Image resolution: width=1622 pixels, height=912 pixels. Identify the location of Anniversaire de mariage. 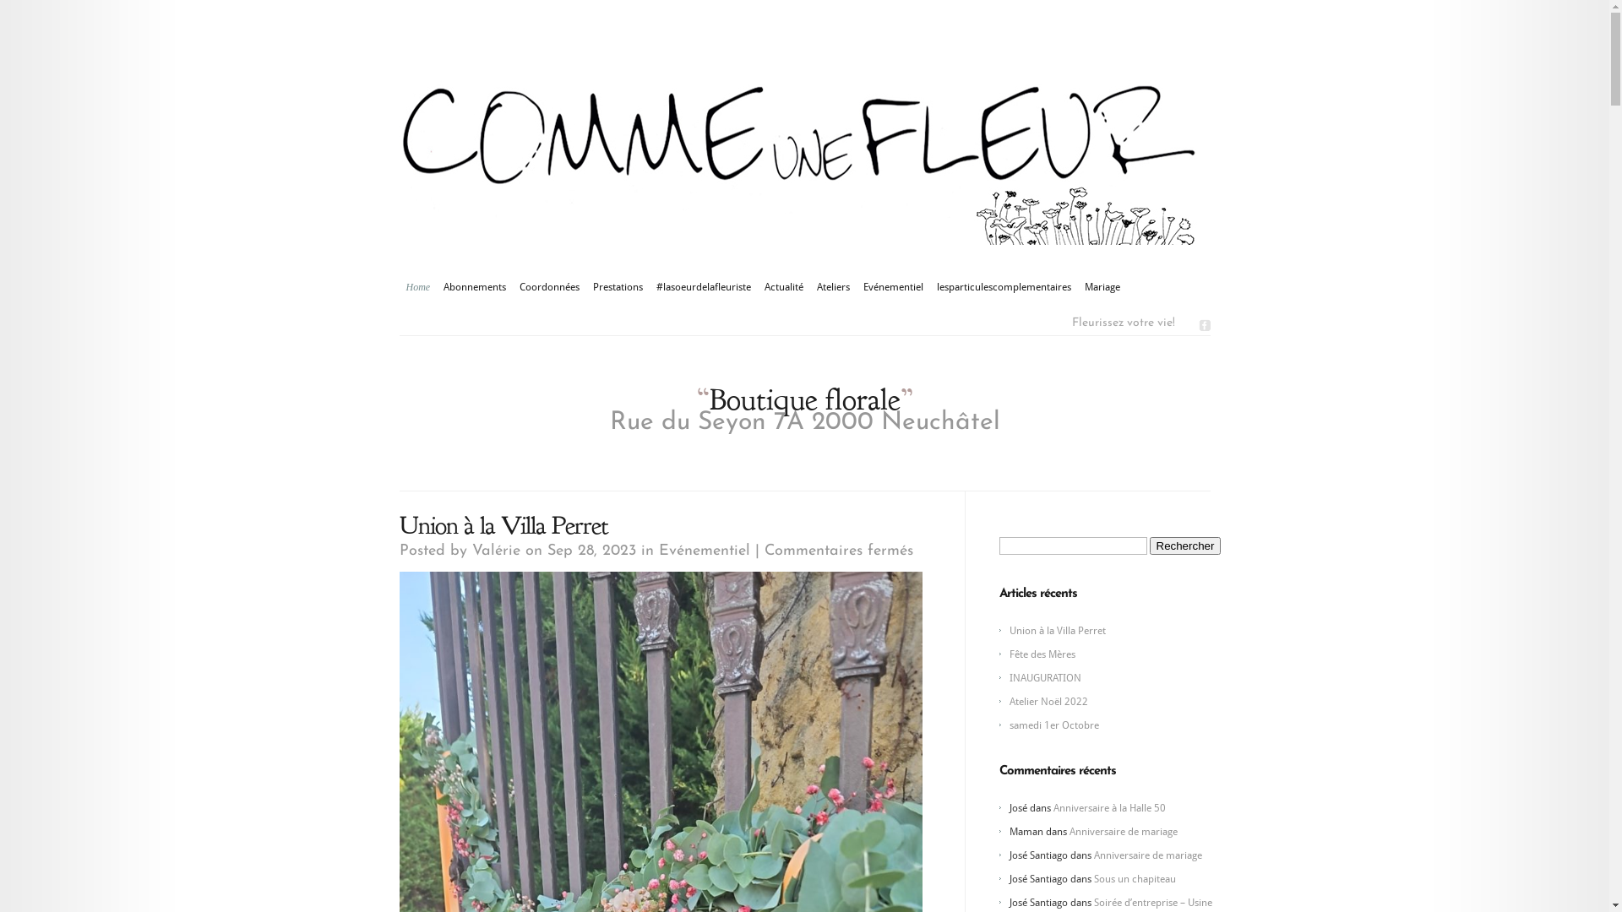
(1147, 855).